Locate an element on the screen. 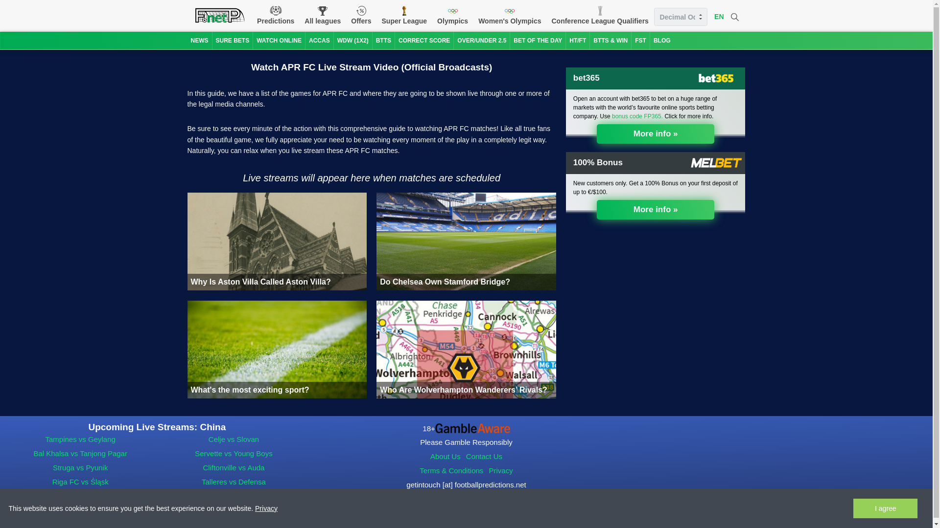 This screenshot has width=940, height=528. WATCH ONLINE is located at coordinates (279, 40).